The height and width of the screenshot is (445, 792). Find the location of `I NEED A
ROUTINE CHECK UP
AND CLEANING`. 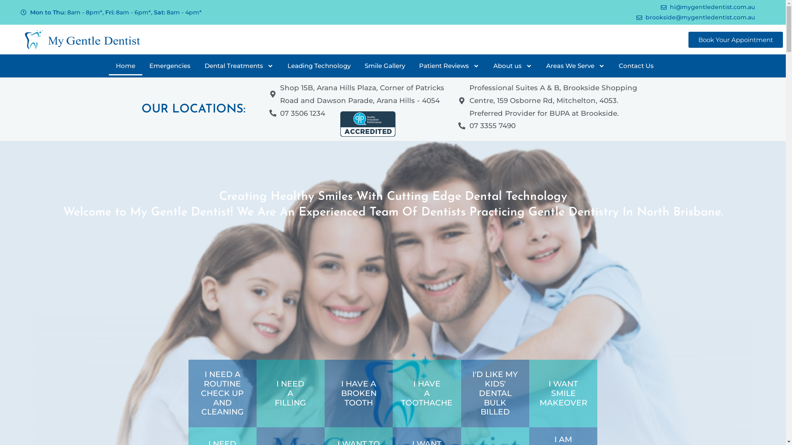

I NEED A
ROUTINE CHECK UP
AND CLEANING is located at coordinates (222, 393).